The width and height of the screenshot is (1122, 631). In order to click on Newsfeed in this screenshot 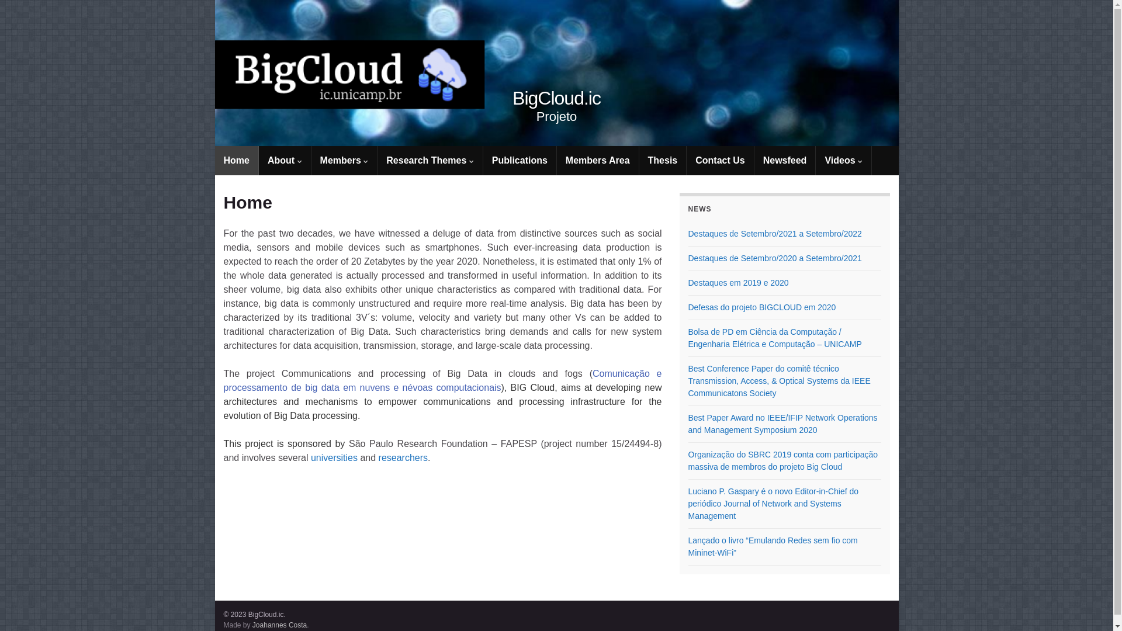, I will do `click(785, 161)`.